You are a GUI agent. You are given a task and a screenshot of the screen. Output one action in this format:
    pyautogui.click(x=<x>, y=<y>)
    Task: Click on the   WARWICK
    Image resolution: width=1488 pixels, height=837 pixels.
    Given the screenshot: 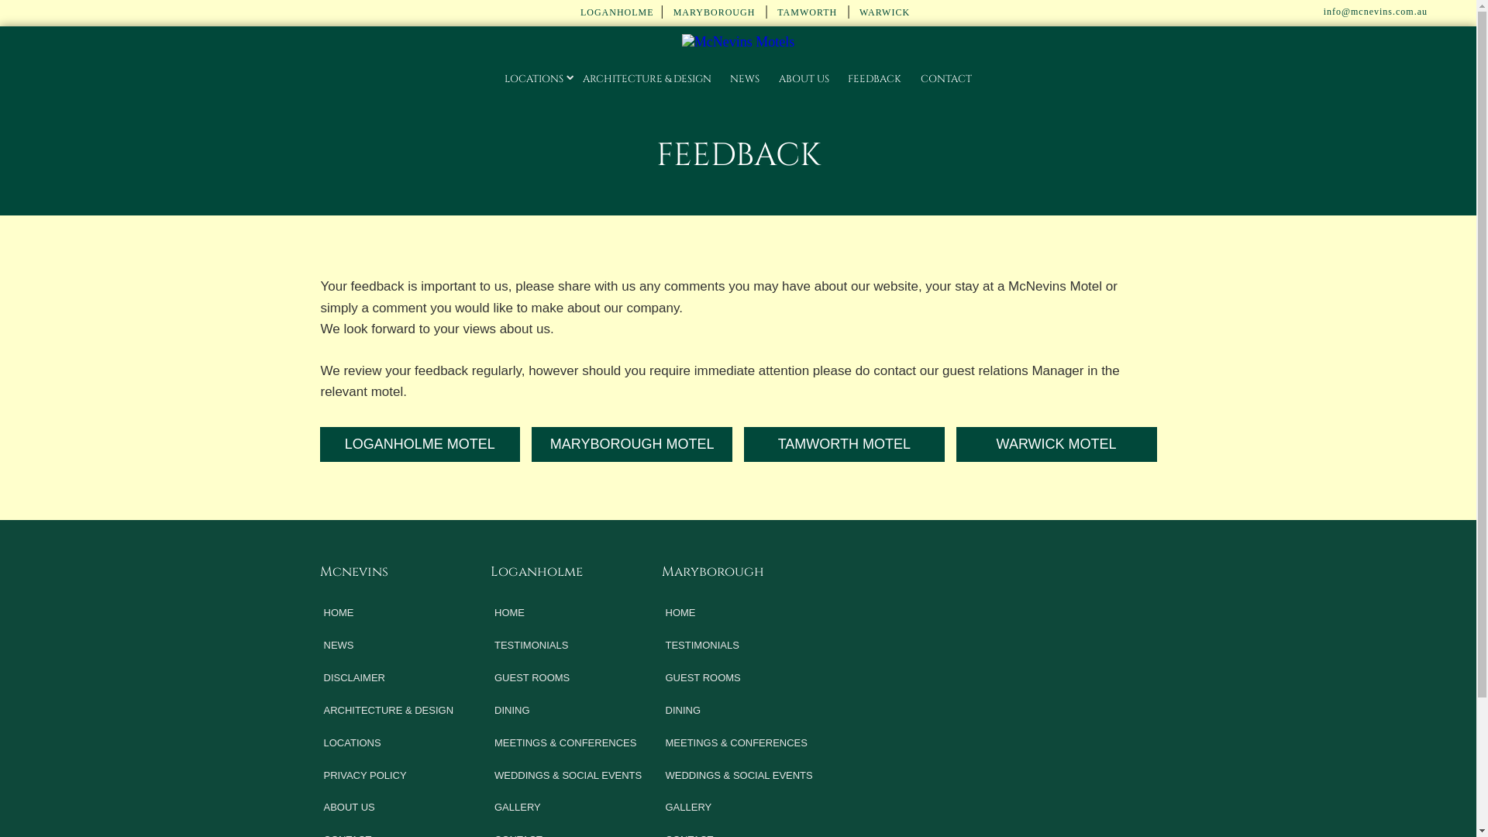 What is the action you would take?
    pyautogui.click(x=882, y=12)
    